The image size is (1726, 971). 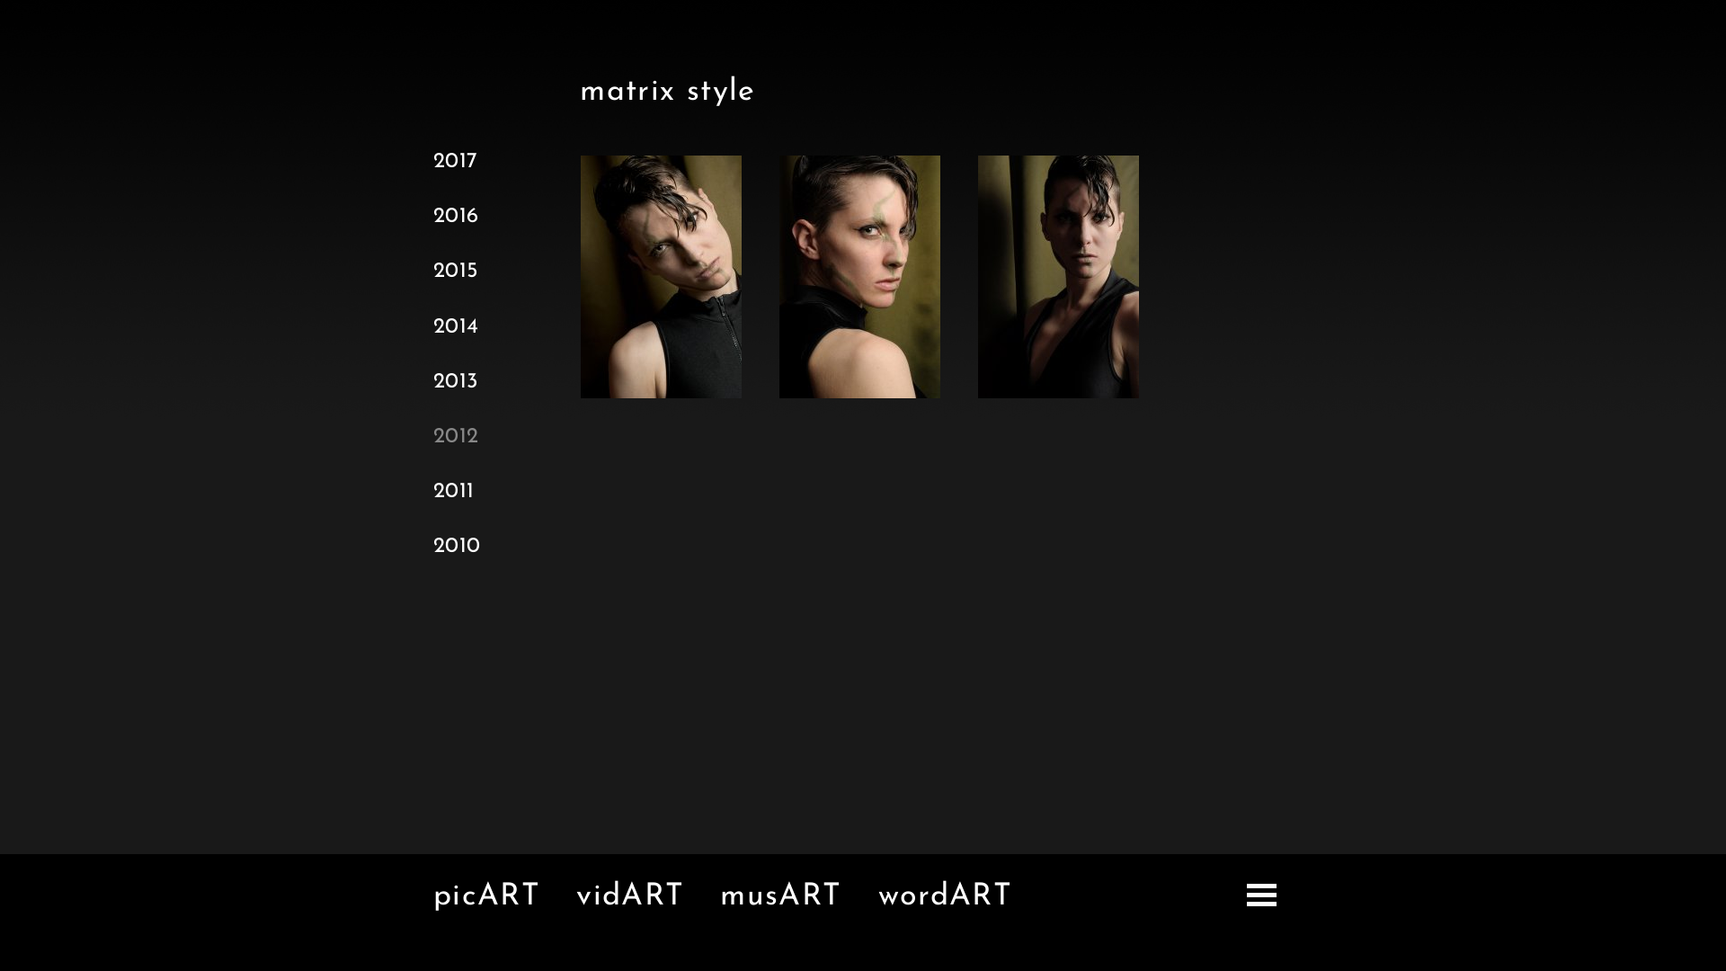 I want to click on 2013, so click(x=457, y=382).